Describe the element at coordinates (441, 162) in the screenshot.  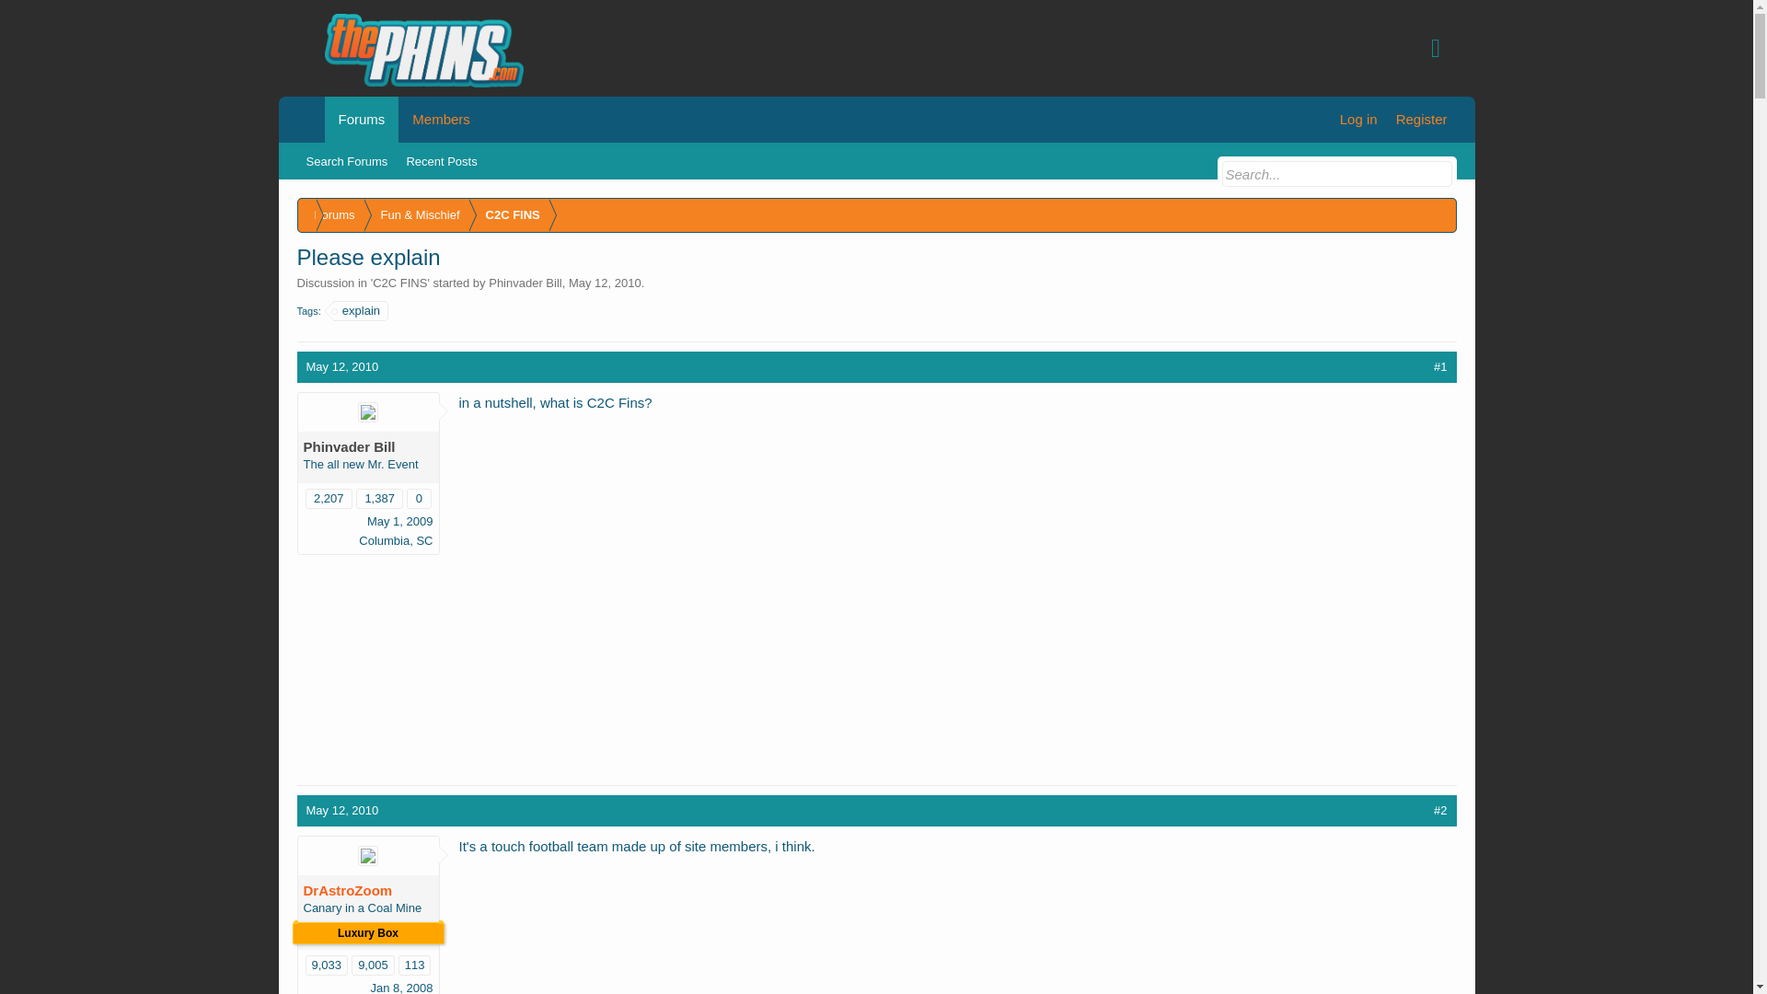
I see `Recent Posts` at that location.